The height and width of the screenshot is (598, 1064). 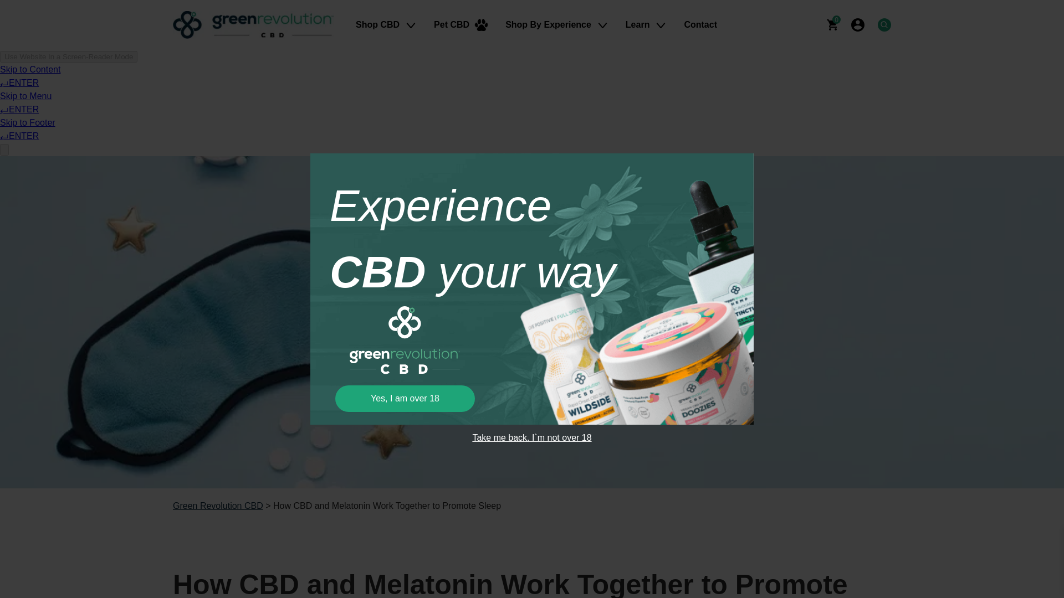 What do you see at coordinates (700, 24) in the screenshot?
I see `Contact` at bounding box center [700, 24].